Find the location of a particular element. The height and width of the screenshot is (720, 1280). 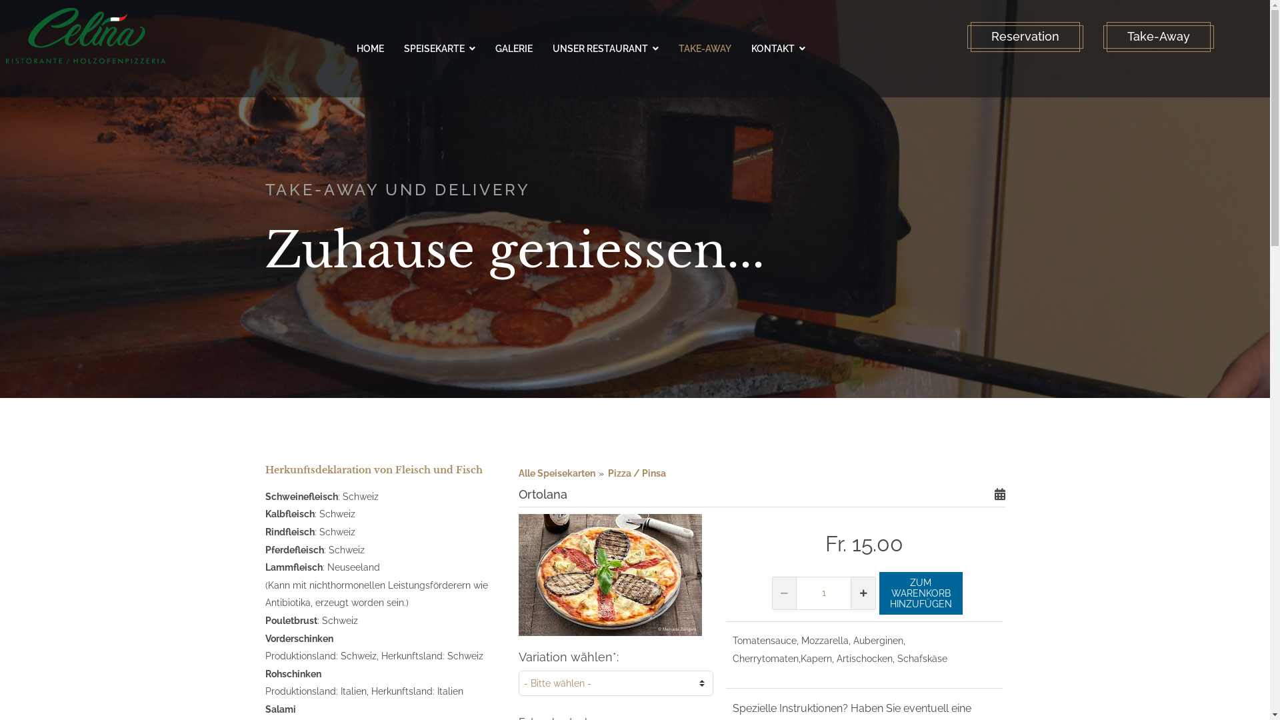

UNSER RESTAURANT is located at coordinates (605, 49).